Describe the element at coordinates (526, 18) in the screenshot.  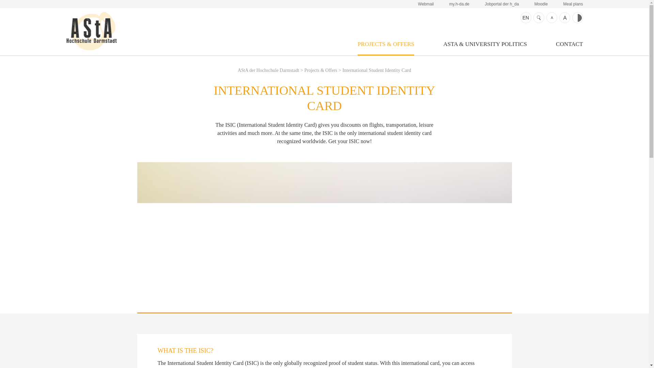
I see `EN` at that location.